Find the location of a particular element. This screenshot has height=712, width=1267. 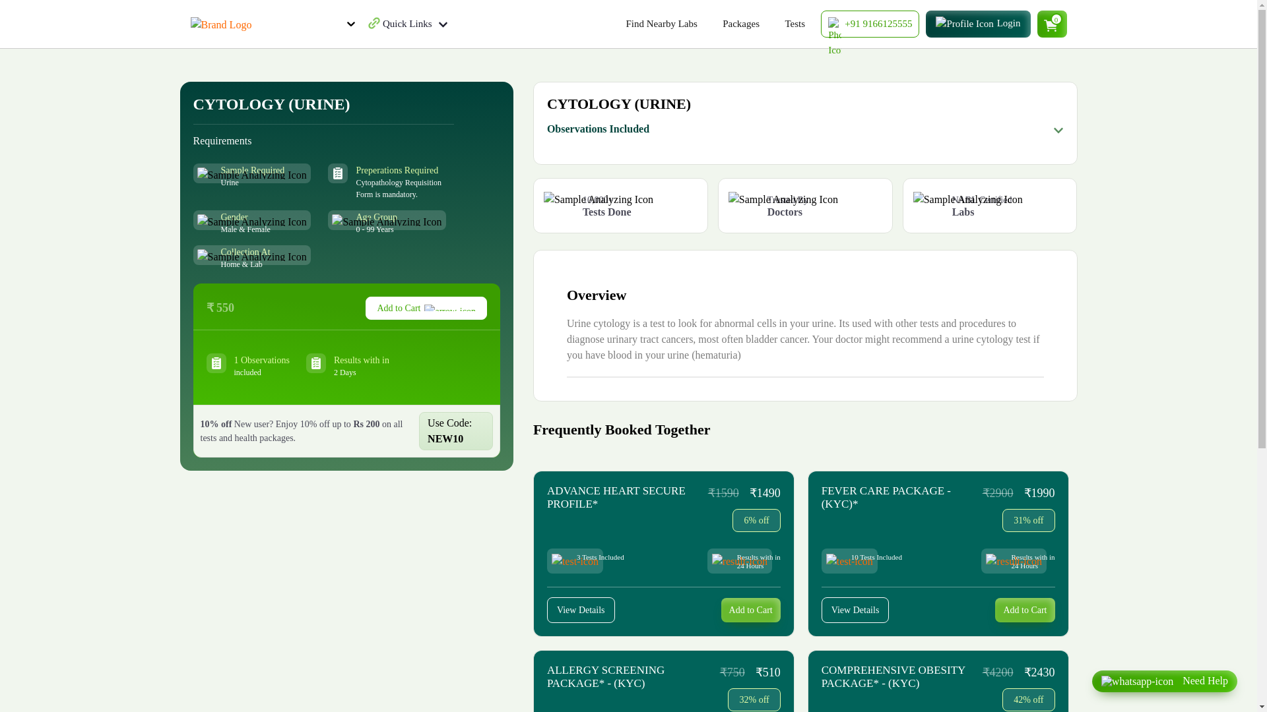

Packages is located at coordinates (740, 24).